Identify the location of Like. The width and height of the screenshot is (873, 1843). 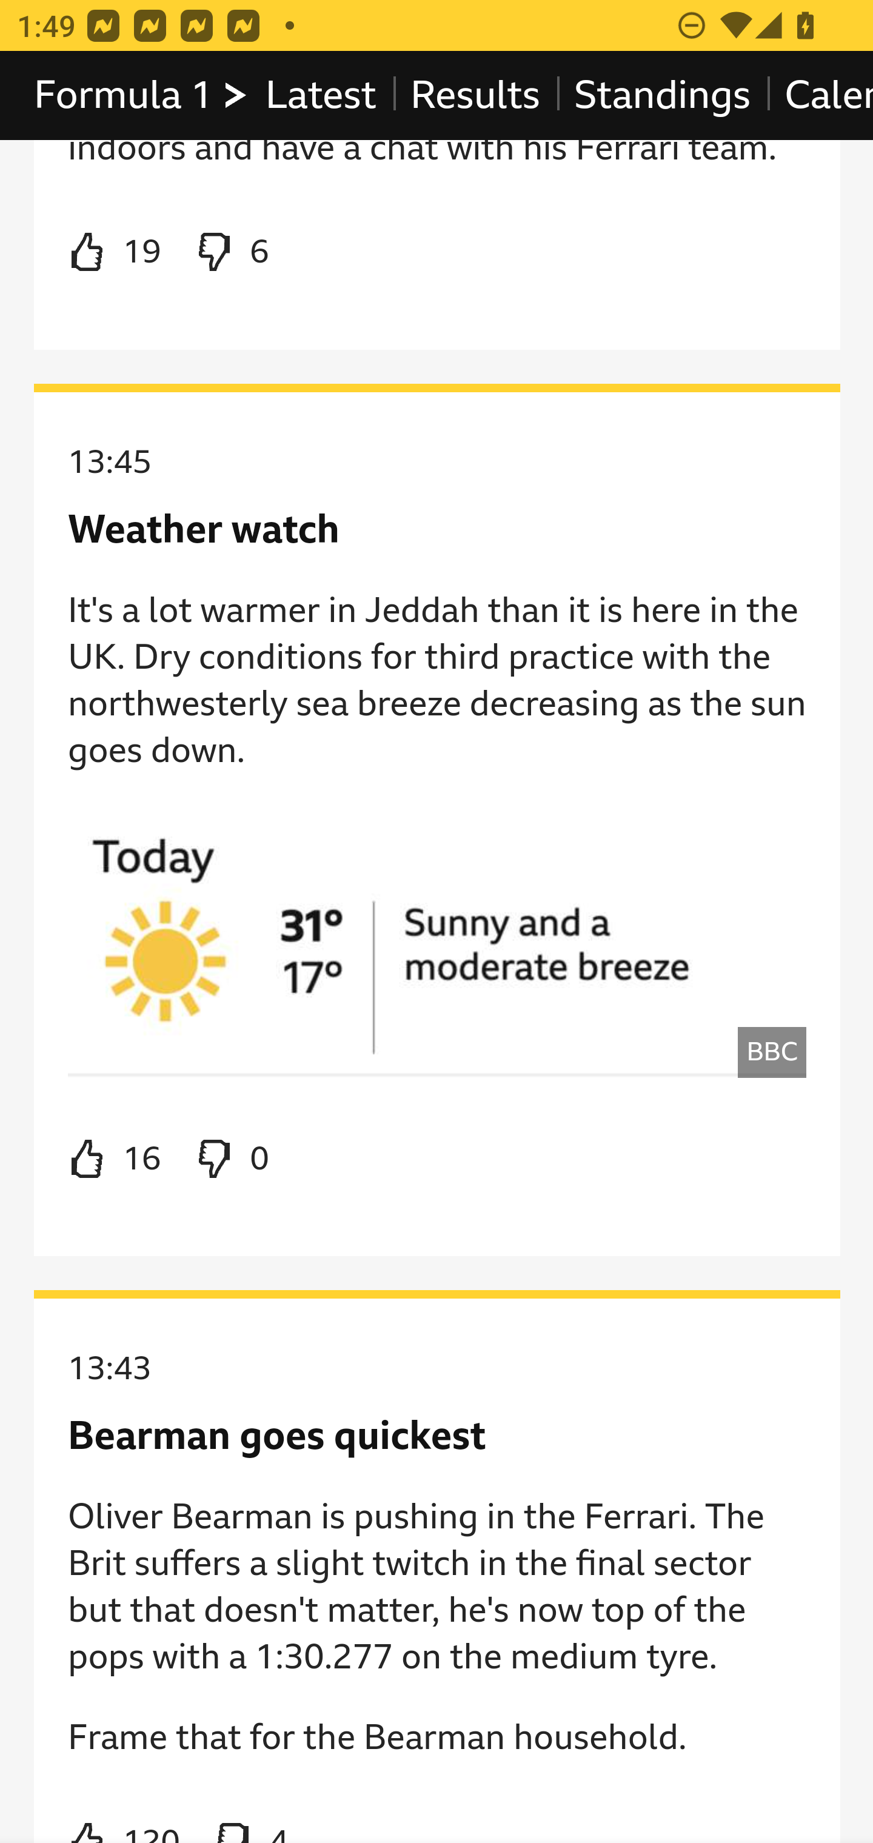
(115, 252).